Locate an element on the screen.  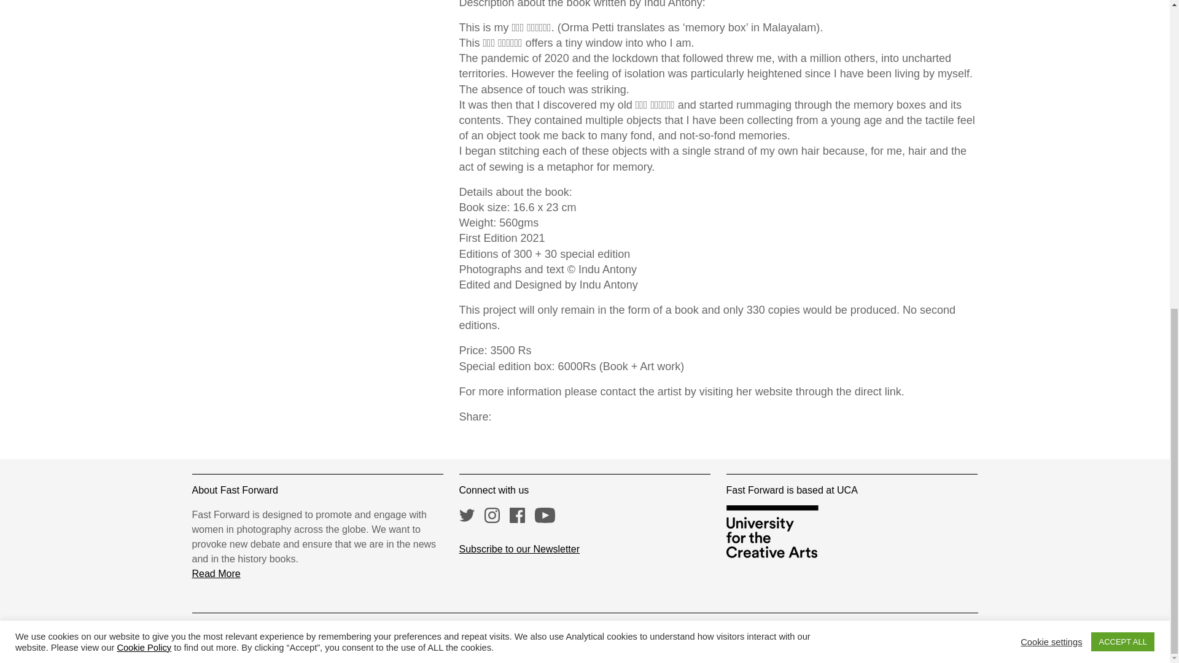
Cookie settings is located at coordinates (1051, 65).